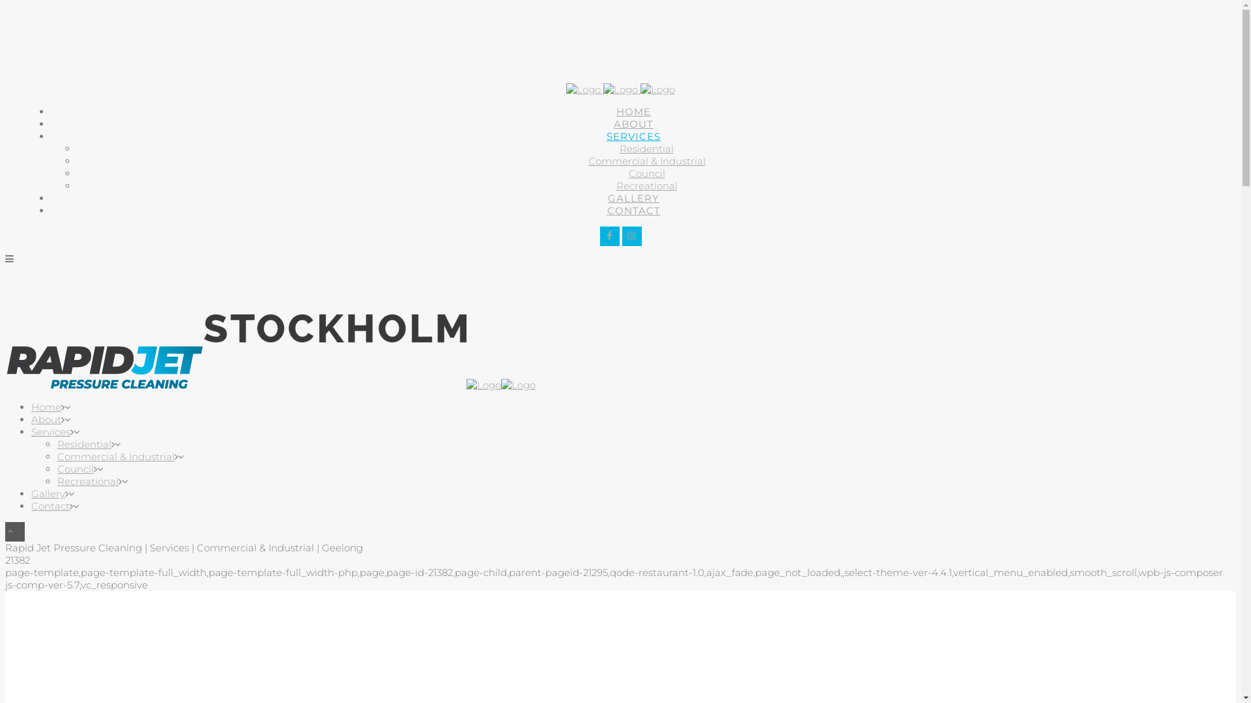 This screenshot has width=1251, height=703. Describe the element at coordinates (46, 407) in the screenshot. I see `Home` at that location.